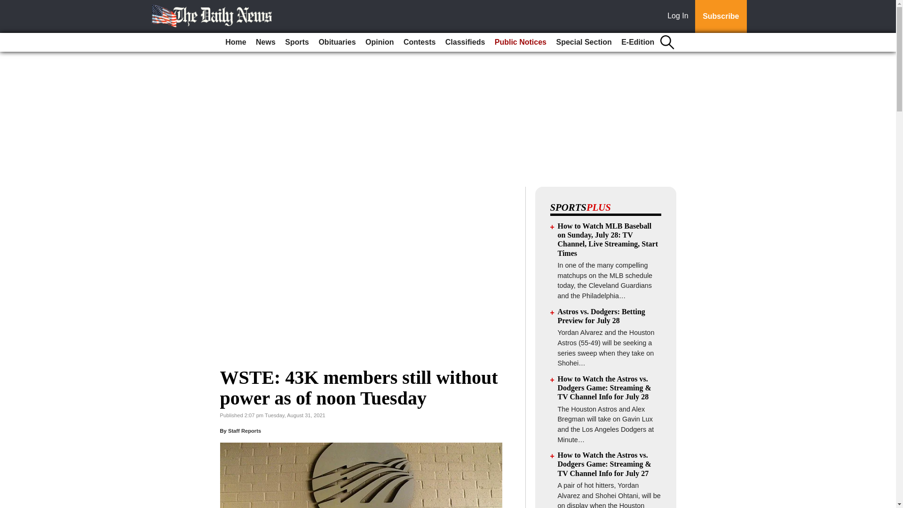  I want to click on Obituaries, so click(337, 42).